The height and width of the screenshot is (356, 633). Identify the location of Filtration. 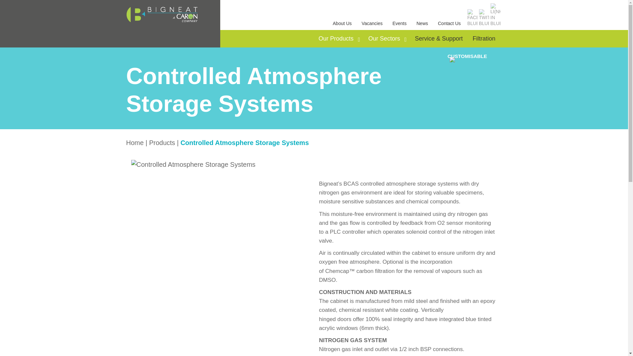
(484, 38).